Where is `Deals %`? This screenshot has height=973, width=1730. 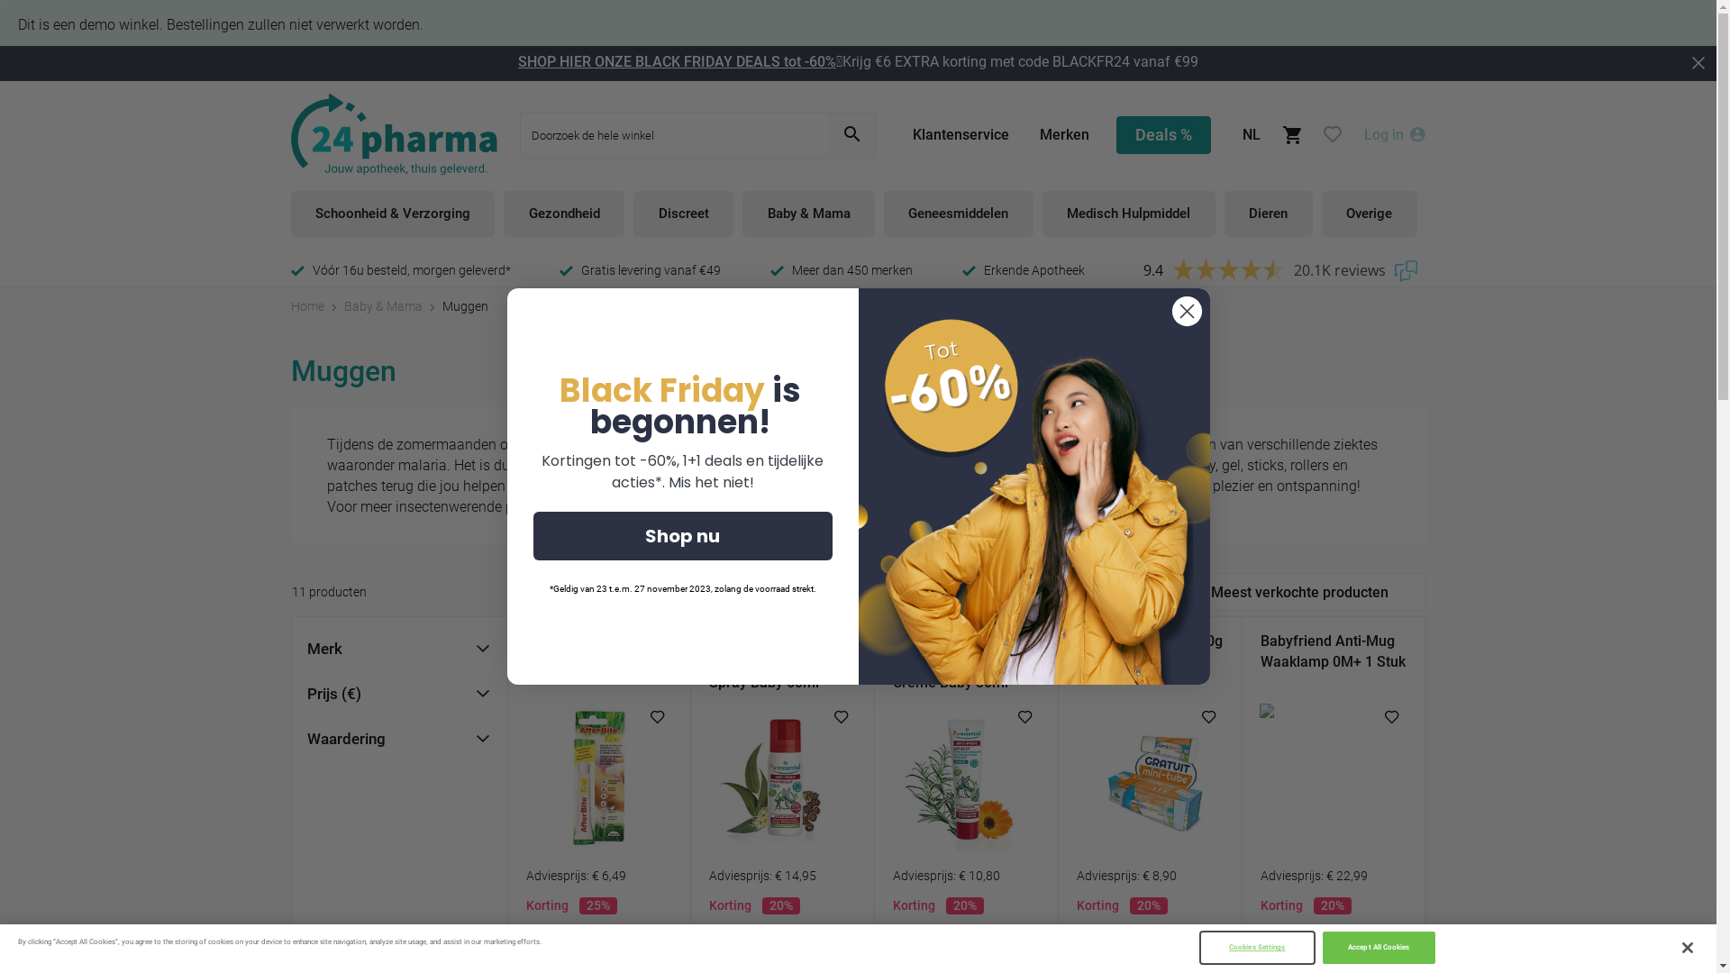
Deals % is located at coordinates (1162, 134).